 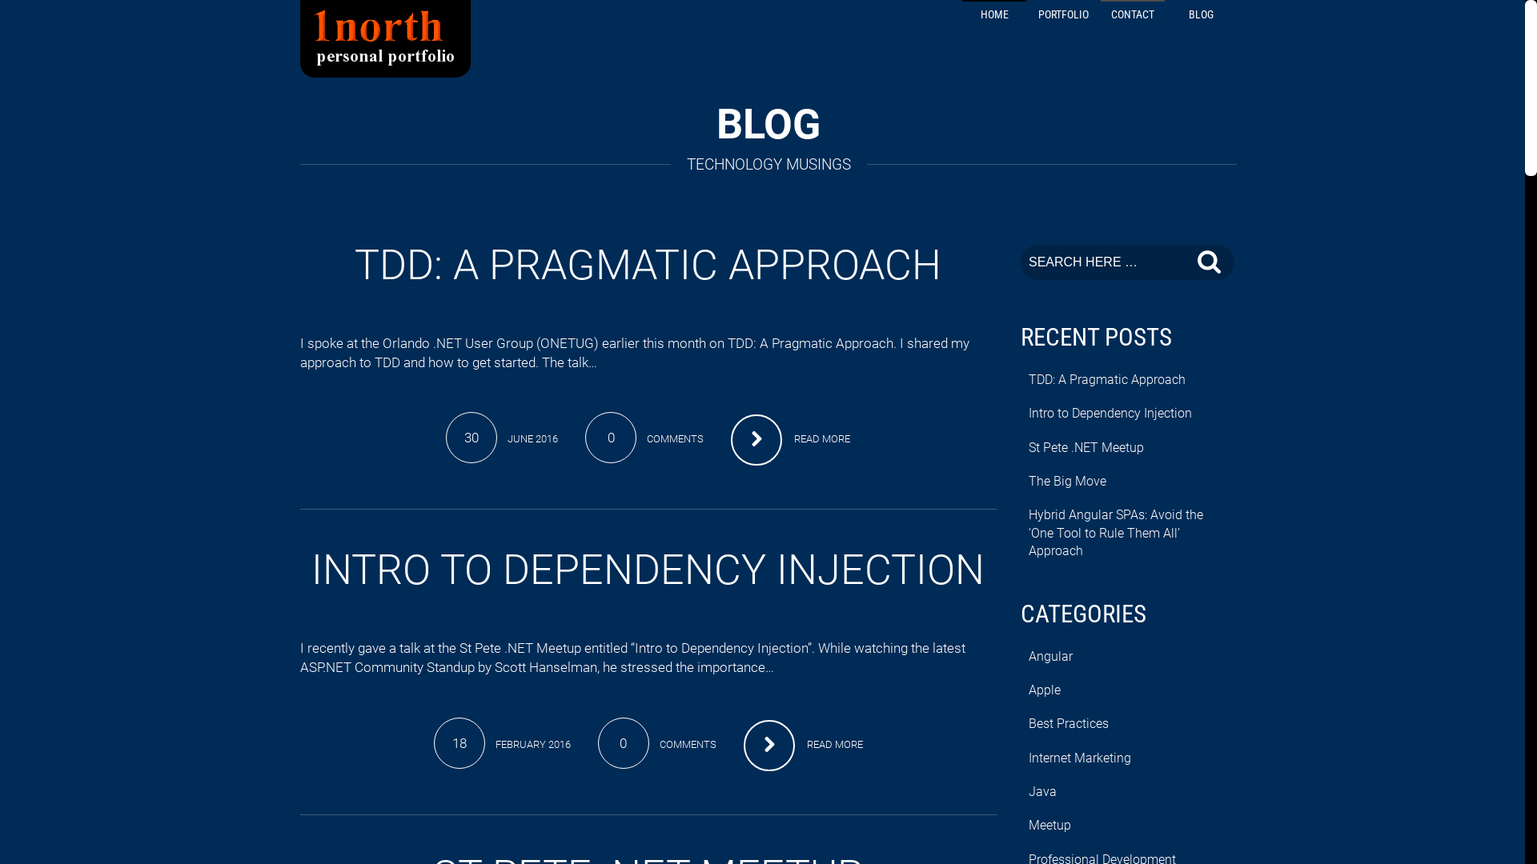 I want to click on 0, so click(x=612, y=438).